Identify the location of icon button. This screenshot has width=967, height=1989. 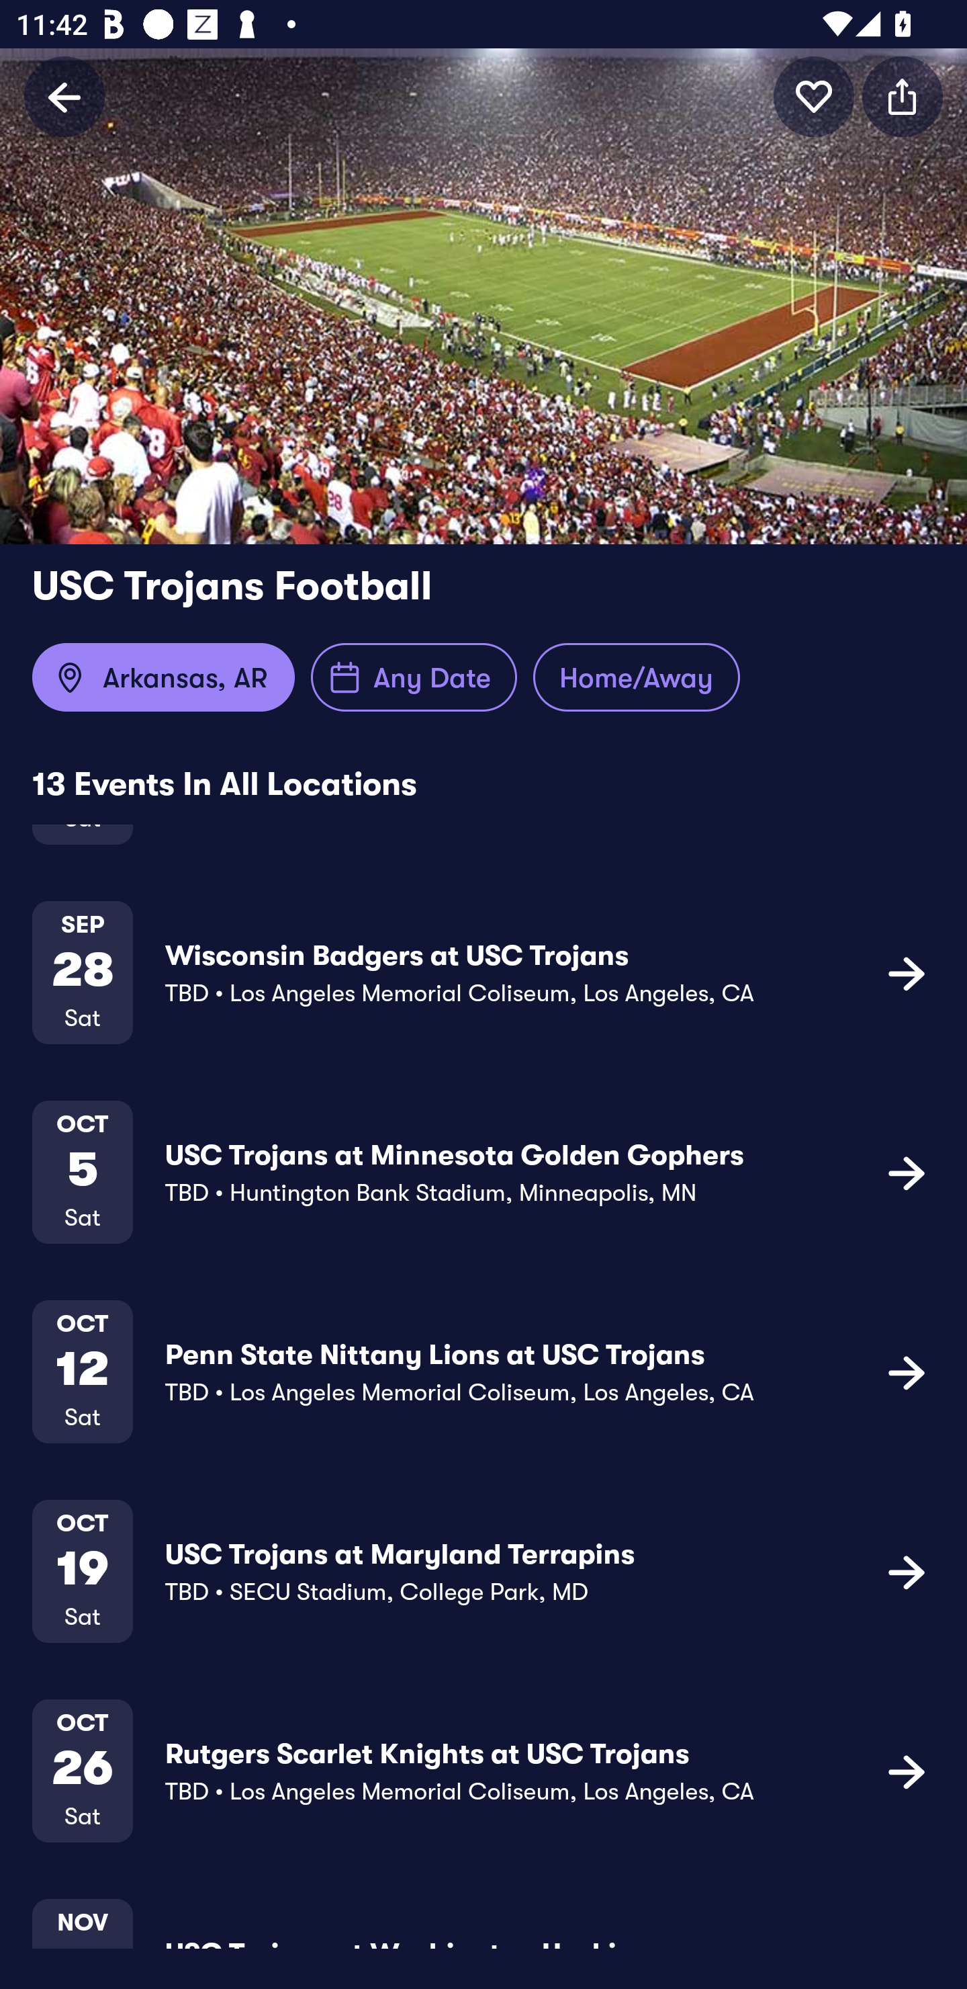
(814, 96).